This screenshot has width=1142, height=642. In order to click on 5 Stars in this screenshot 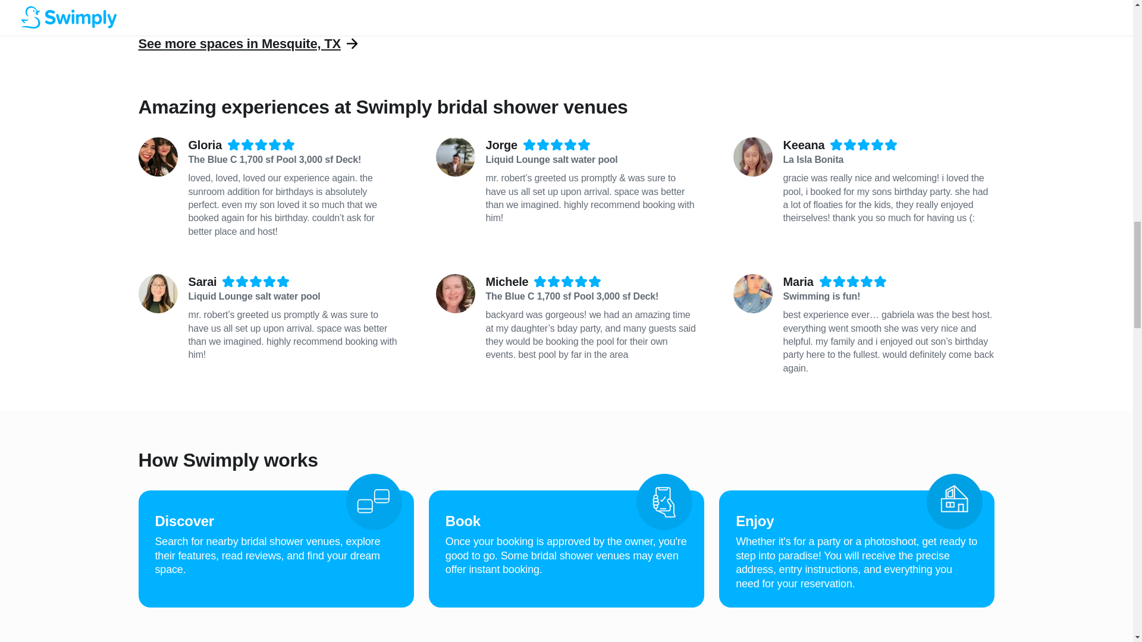, I will do `click(567, 282)`.